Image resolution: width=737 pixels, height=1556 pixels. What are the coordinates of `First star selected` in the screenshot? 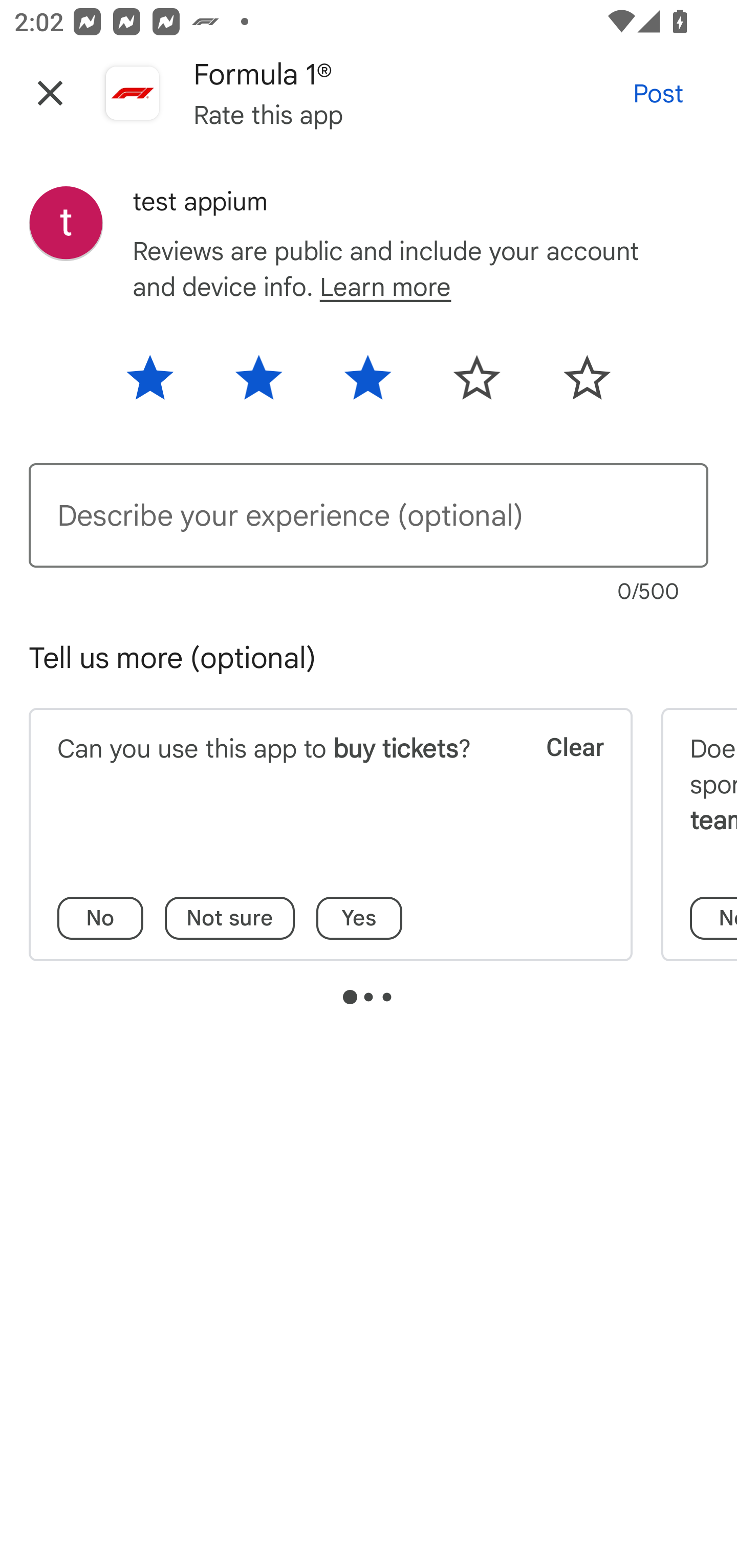 It's located at (163, 384).